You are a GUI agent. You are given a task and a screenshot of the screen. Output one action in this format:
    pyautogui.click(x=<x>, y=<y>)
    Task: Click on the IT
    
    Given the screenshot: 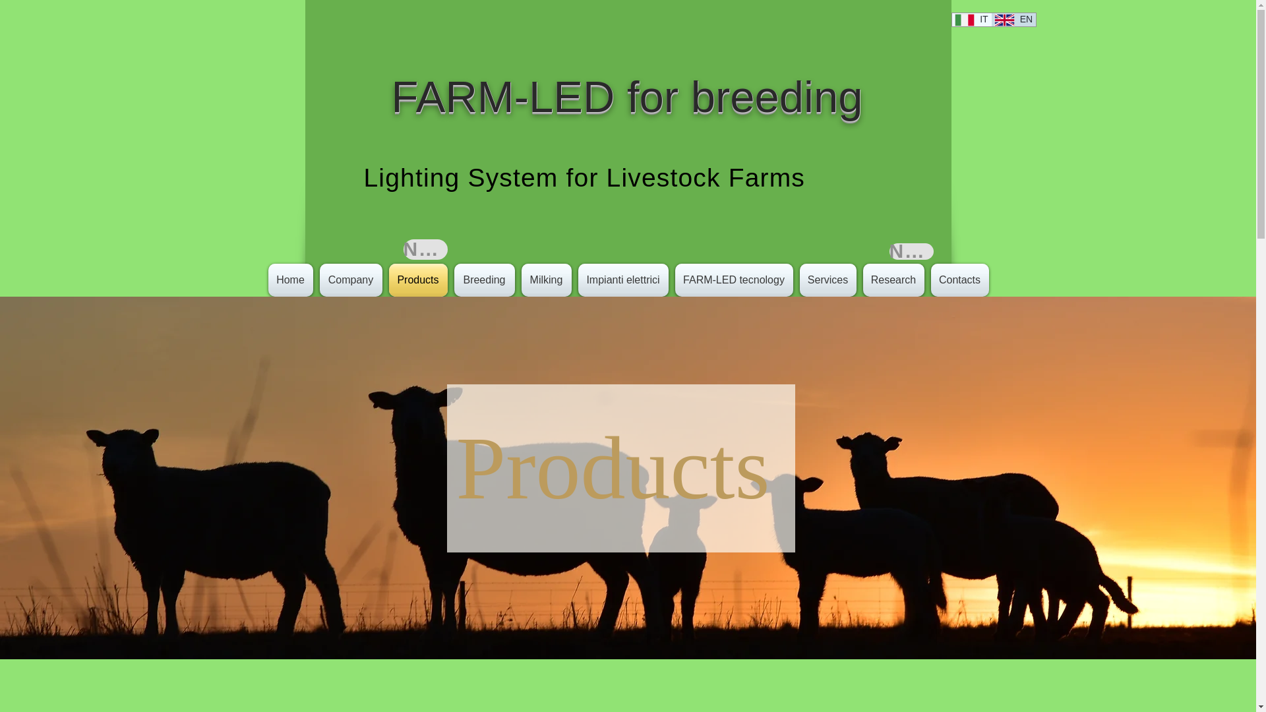 What is the action you would take?
    pyautogui.click(x=971, y=20)
    